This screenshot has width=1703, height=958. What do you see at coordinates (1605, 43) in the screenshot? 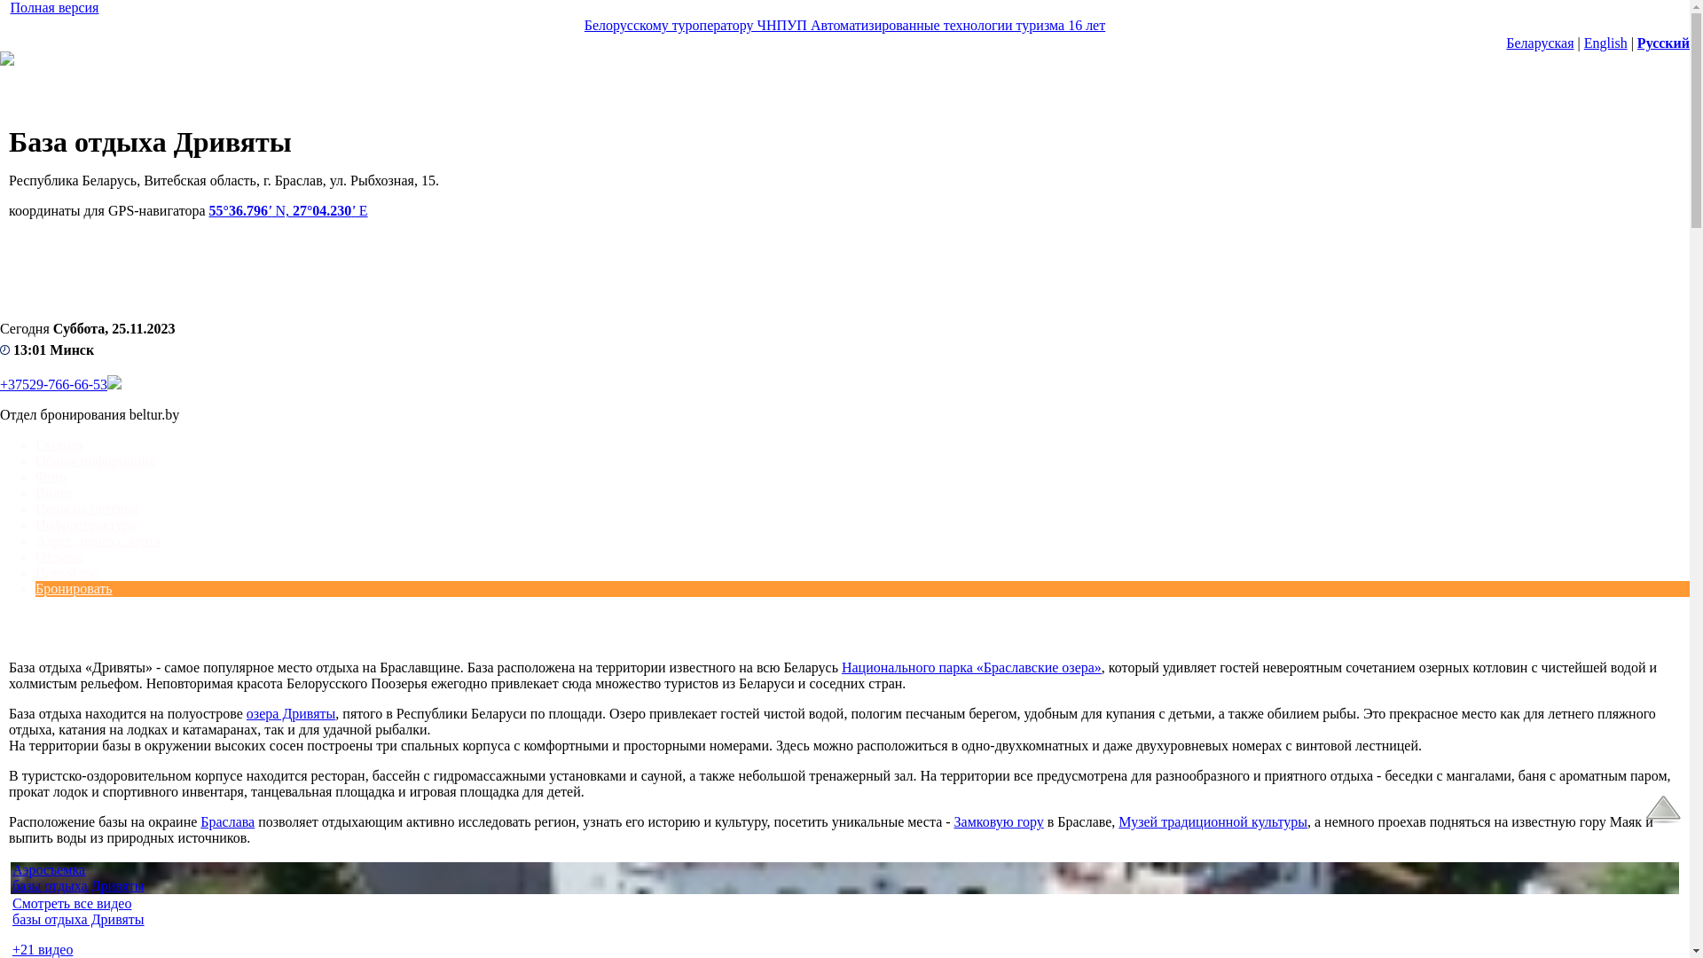
I see `English` at bounding box center [1605, 43].